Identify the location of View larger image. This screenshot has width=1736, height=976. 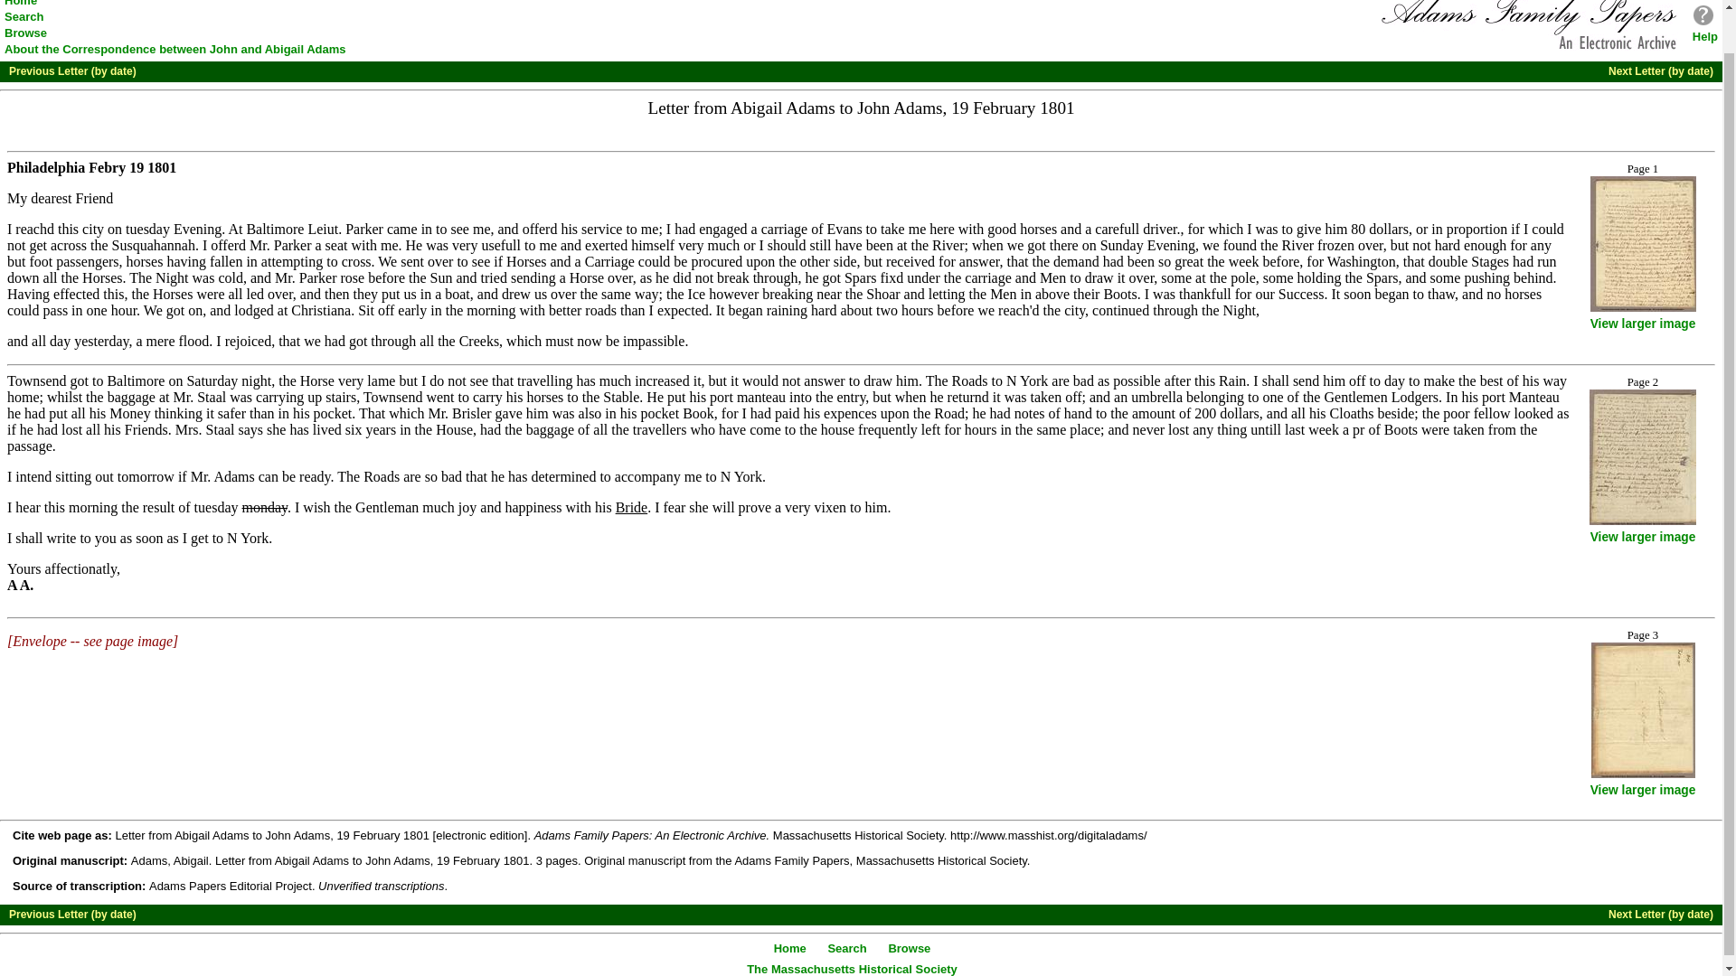
(1642, 324).